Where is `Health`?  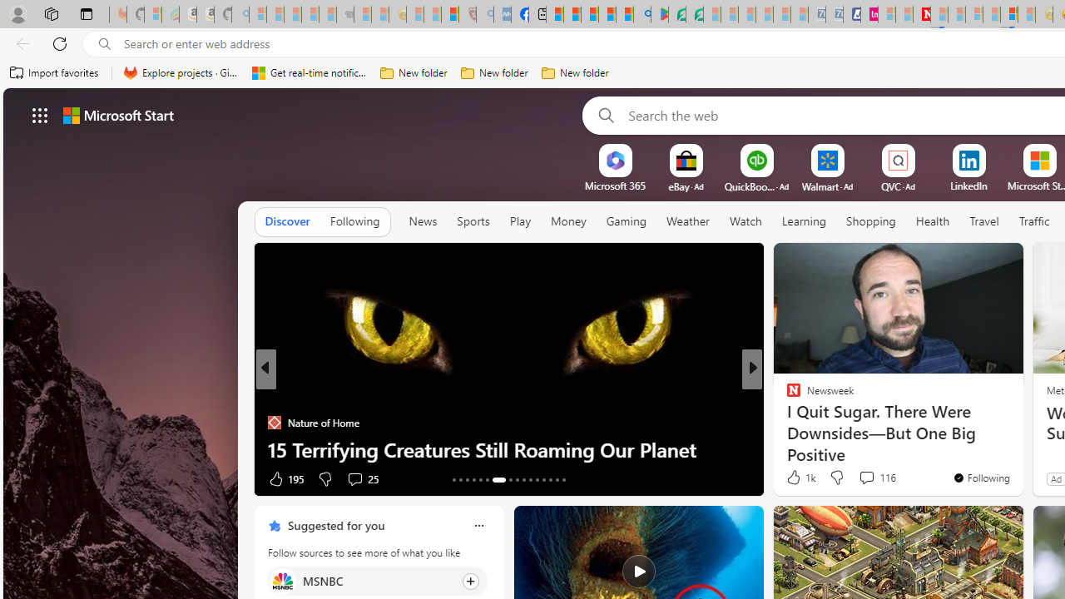
Health is located at coordinates (933, 221).